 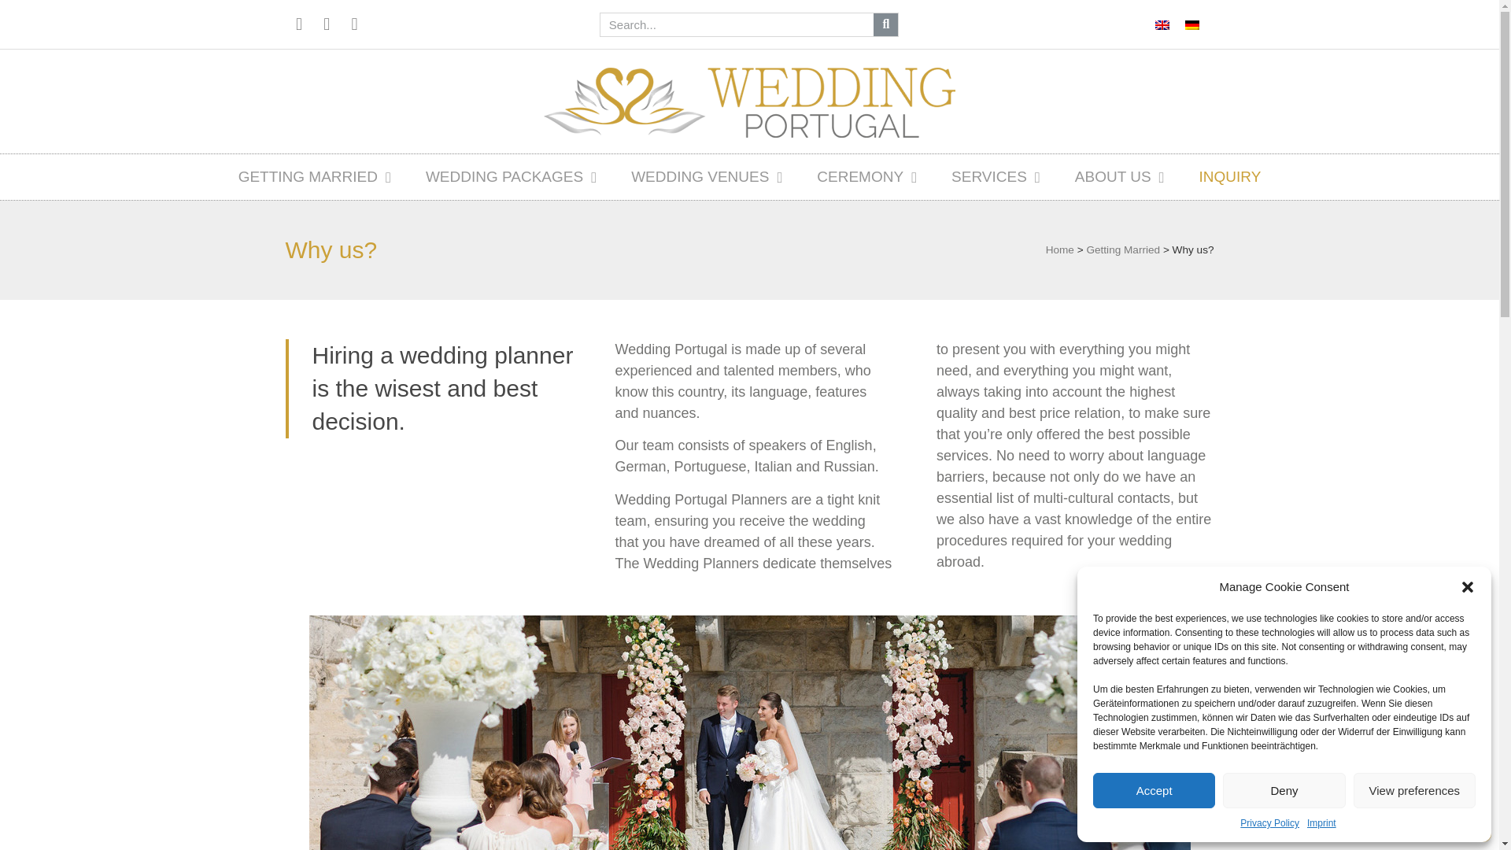 What do you see at coordinates (885, 24) in the screenshot?
I see `Search` at bounding box center [885, 24].